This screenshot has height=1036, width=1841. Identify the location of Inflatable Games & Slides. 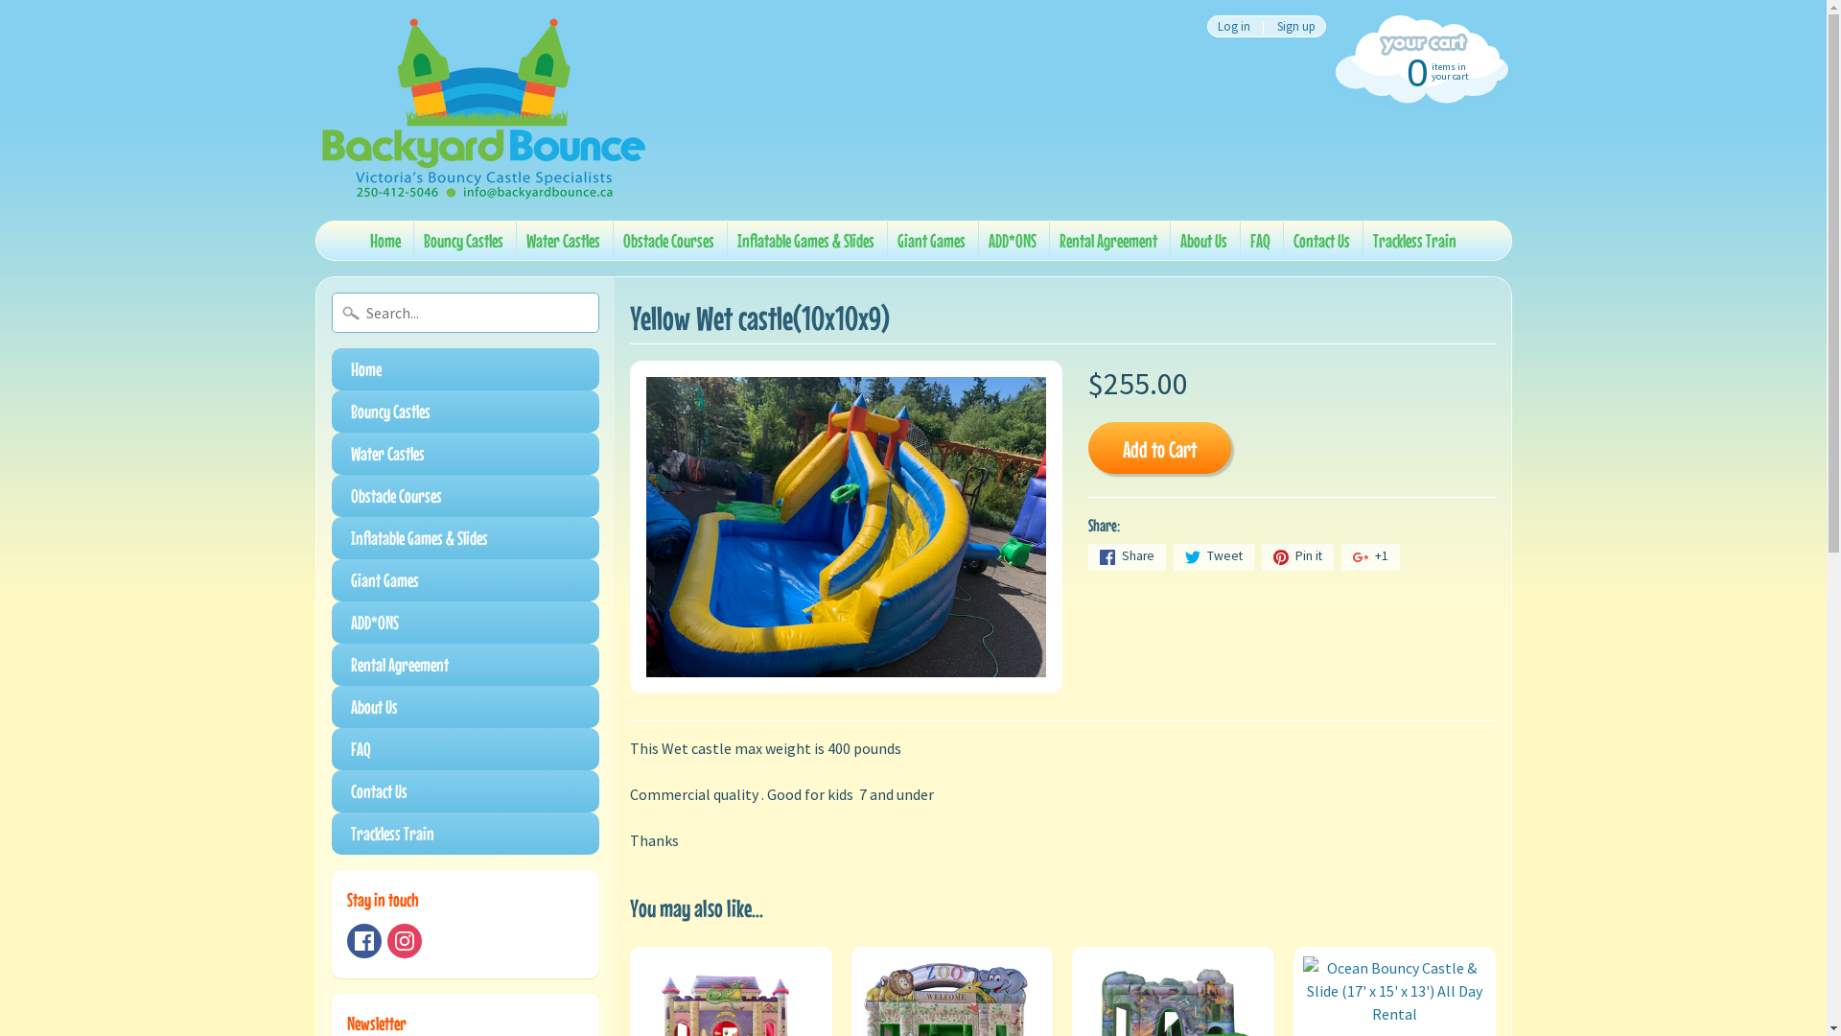
(805, 241).